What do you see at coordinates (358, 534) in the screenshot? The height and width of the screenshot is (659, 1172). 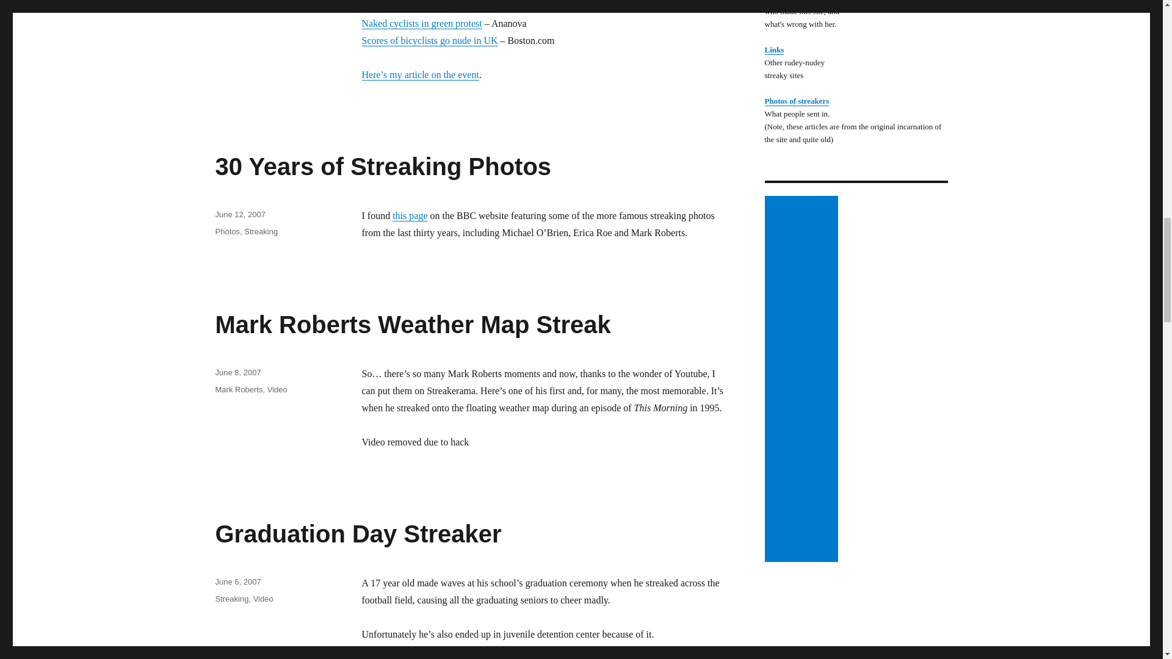 I see `Graduation Day Streaker` at bounding box center [358, 534].